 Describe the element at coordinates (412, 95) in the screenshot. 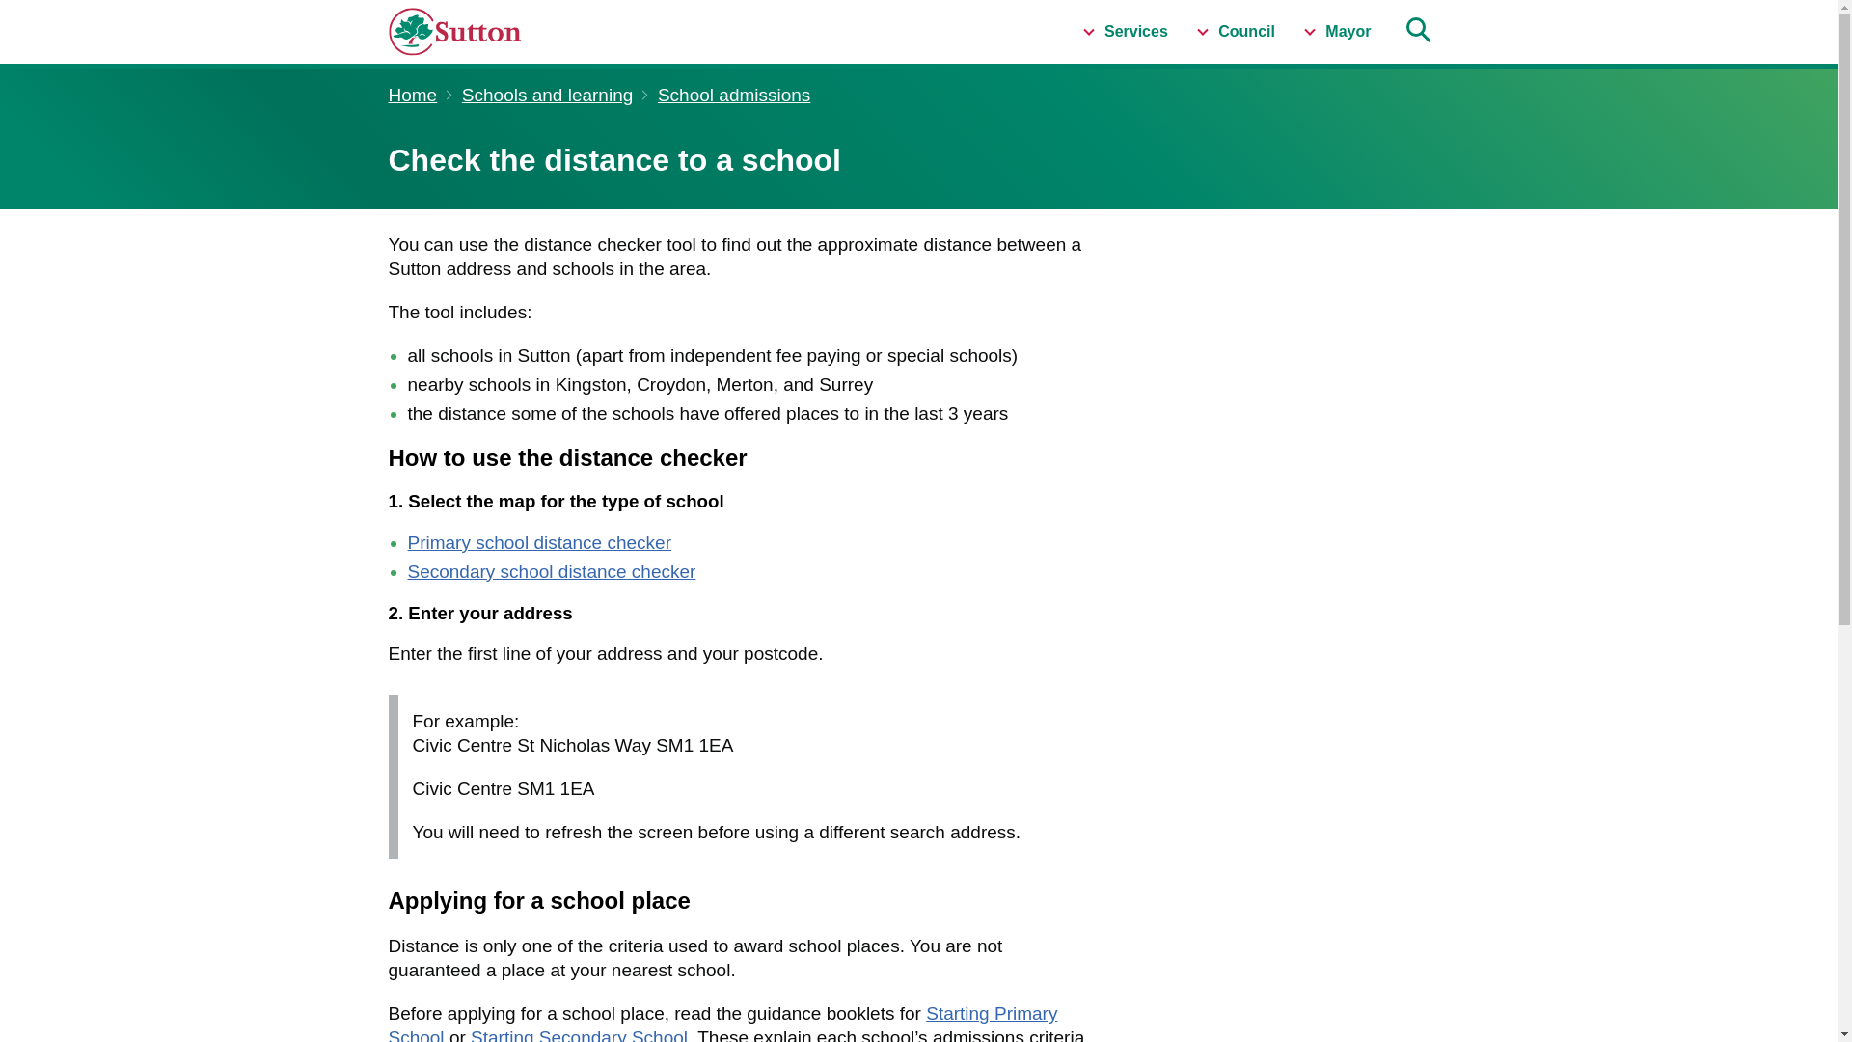

I see `Home` at that location.